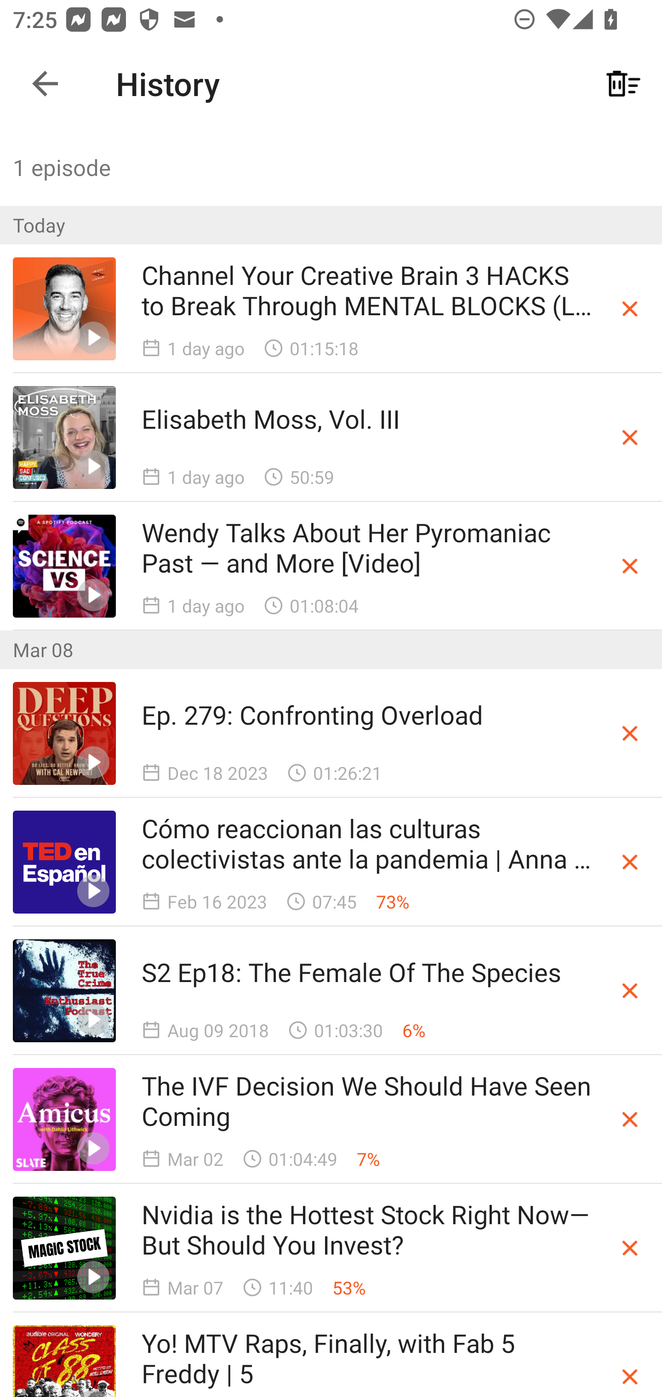 This screenshot has height=1397, width=662. What do you see at coordinates (630, 733) in the screenshot?
I see `Delete` at bounding box center [630, 733].